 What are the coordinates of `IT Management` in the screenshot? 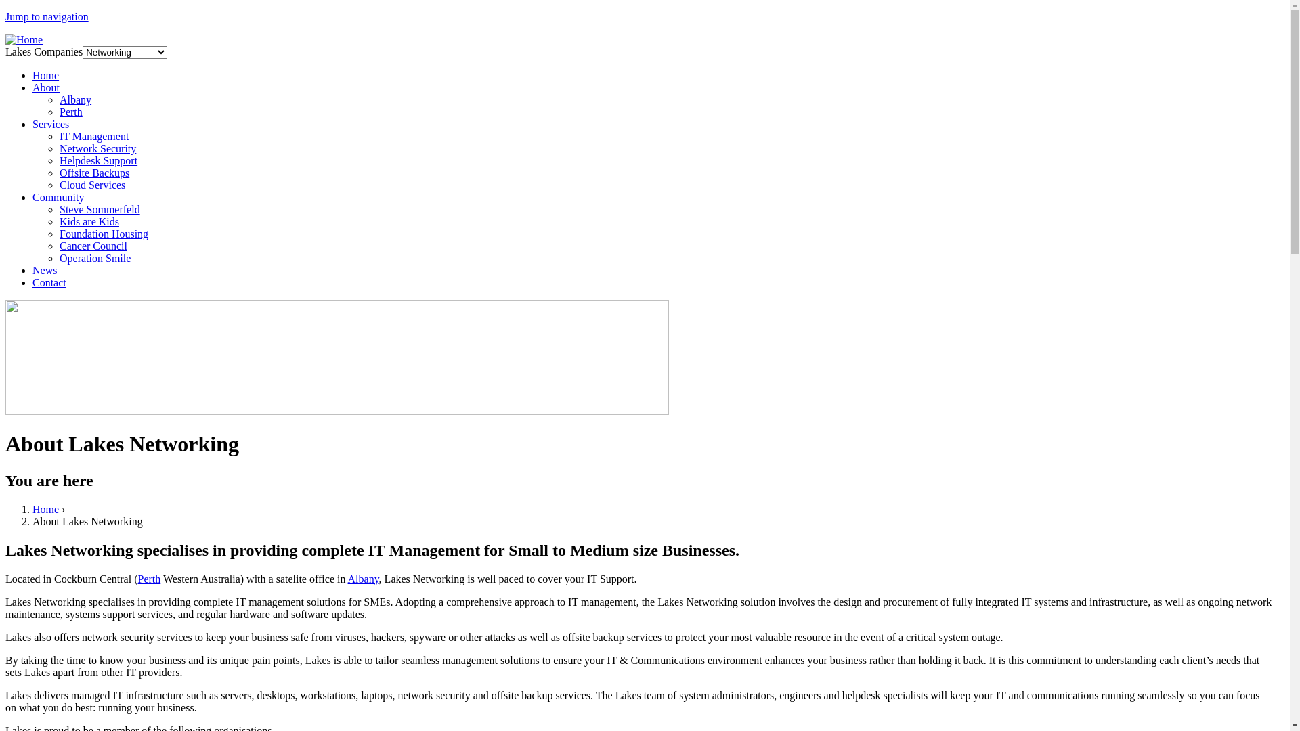 It's located at (94, 137).